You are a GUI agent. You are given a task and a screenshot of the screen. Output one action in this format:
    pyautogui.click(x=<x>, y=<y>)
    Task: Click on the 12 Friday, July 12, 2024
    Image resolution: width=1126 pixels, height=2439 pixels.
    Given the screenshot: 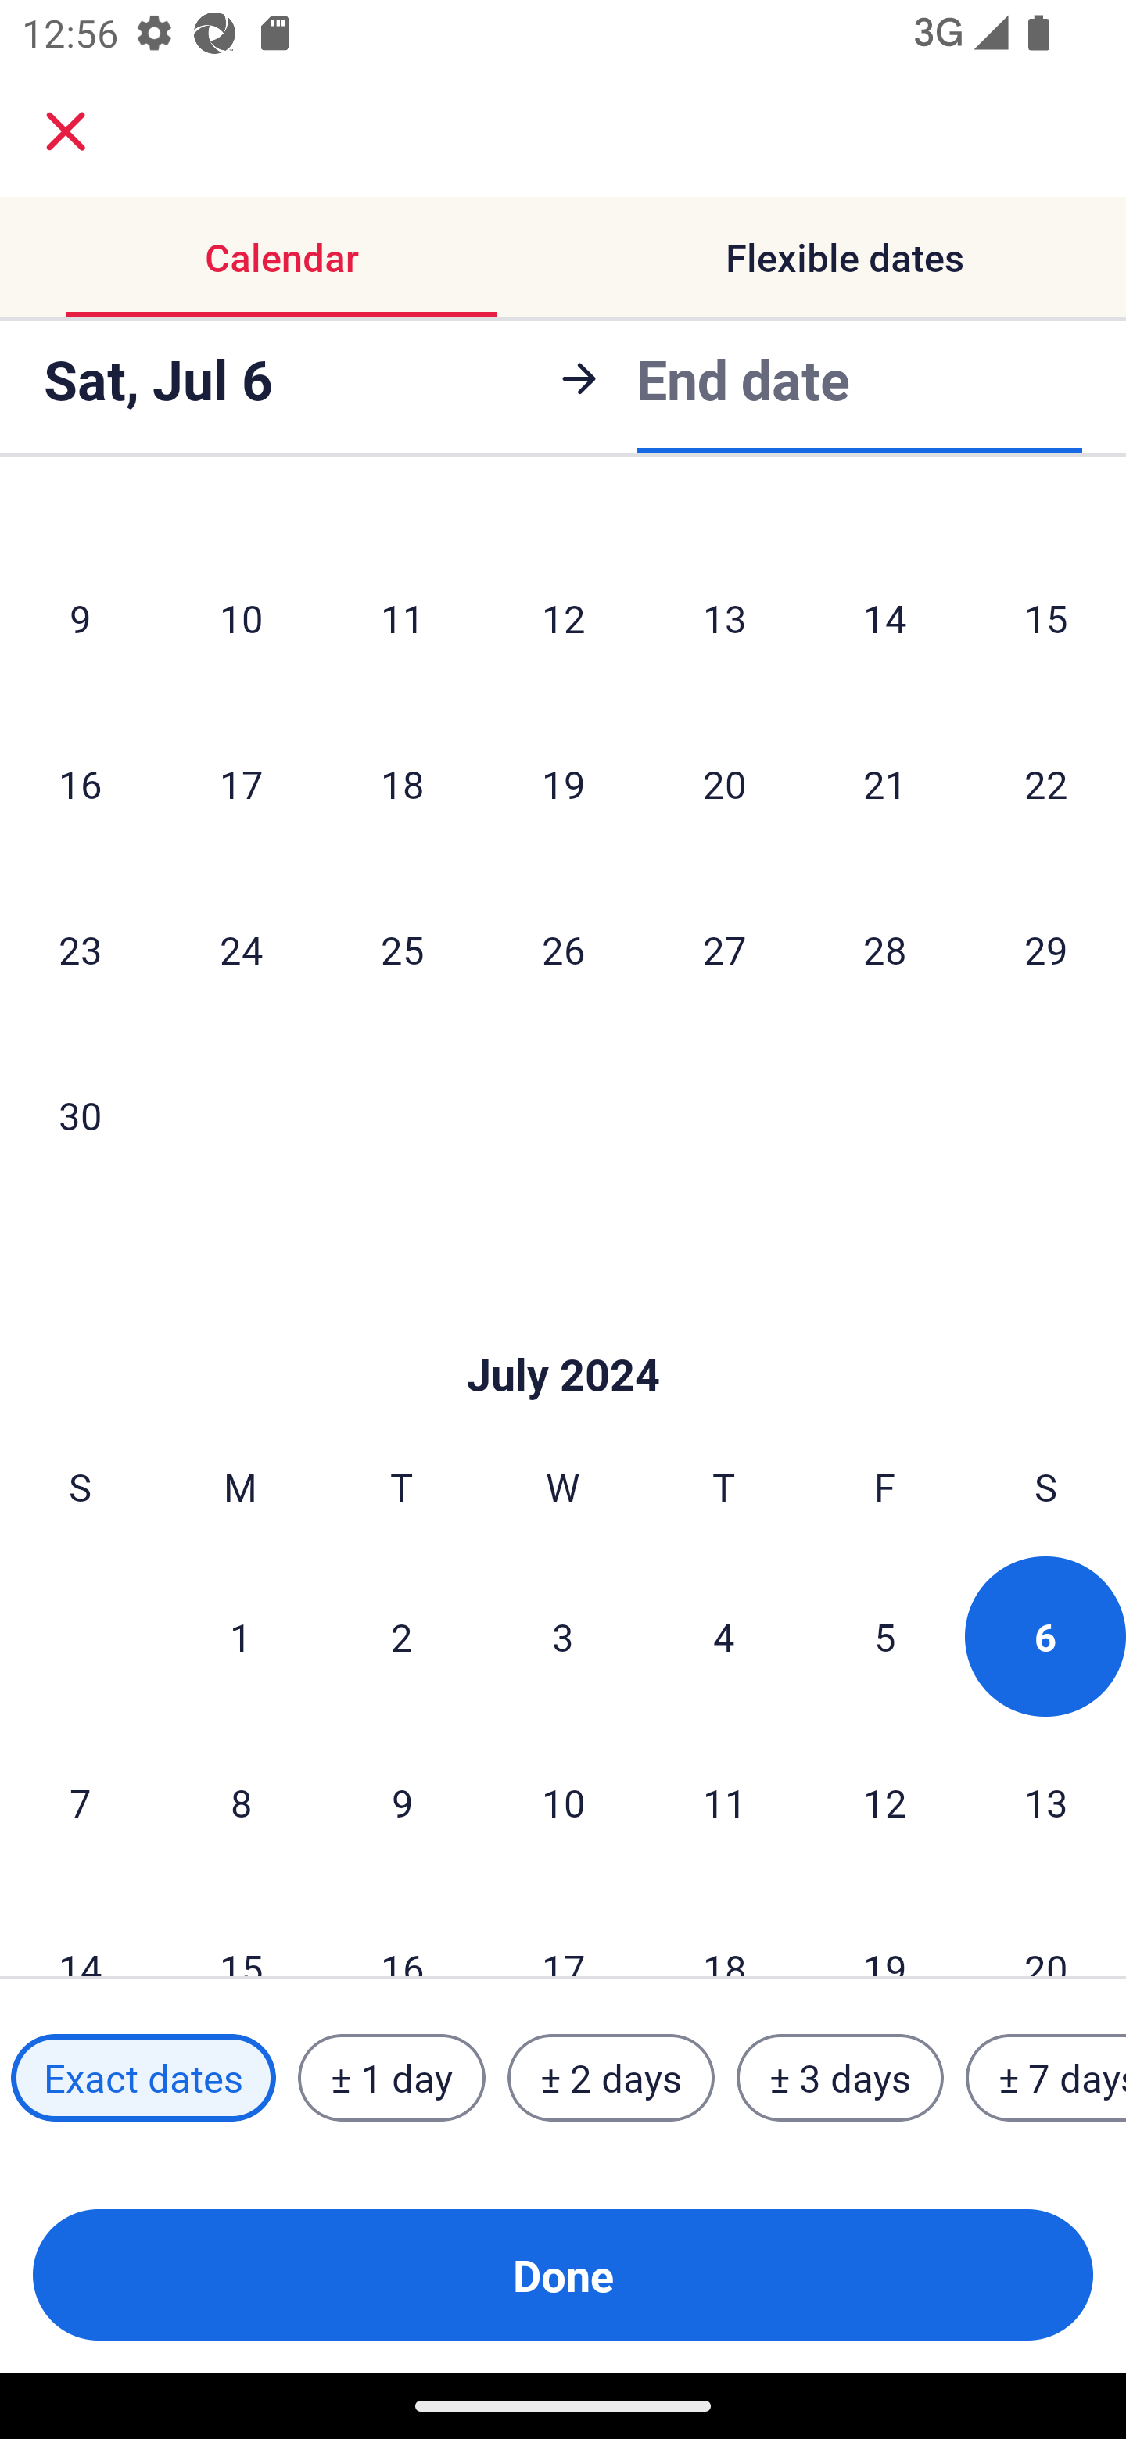 What is the action you would take?
    pyautogui.click(x=885, y=1802)
    